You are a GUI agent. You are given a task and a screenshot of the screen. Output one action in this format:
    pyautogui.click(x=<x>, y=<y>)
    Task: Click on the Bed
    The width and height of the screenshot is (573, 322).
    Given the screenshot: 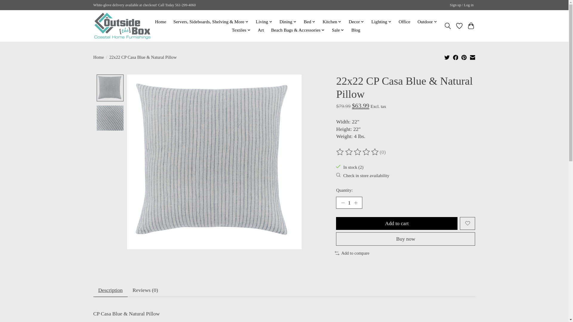 What is the action you would take?
    pyautogui.click(x=310, y=22)
    